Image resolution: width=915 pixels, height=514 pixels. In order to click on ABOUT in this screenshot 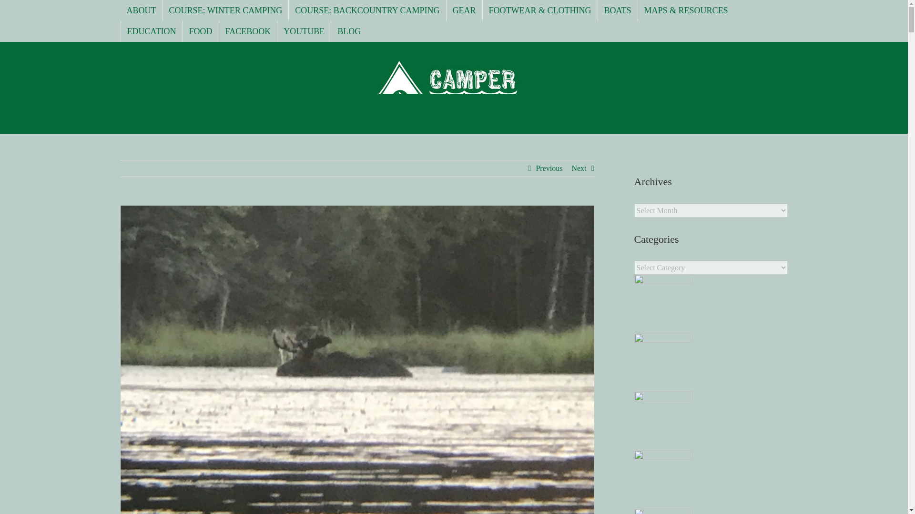, I will do `click(141, 10)`.